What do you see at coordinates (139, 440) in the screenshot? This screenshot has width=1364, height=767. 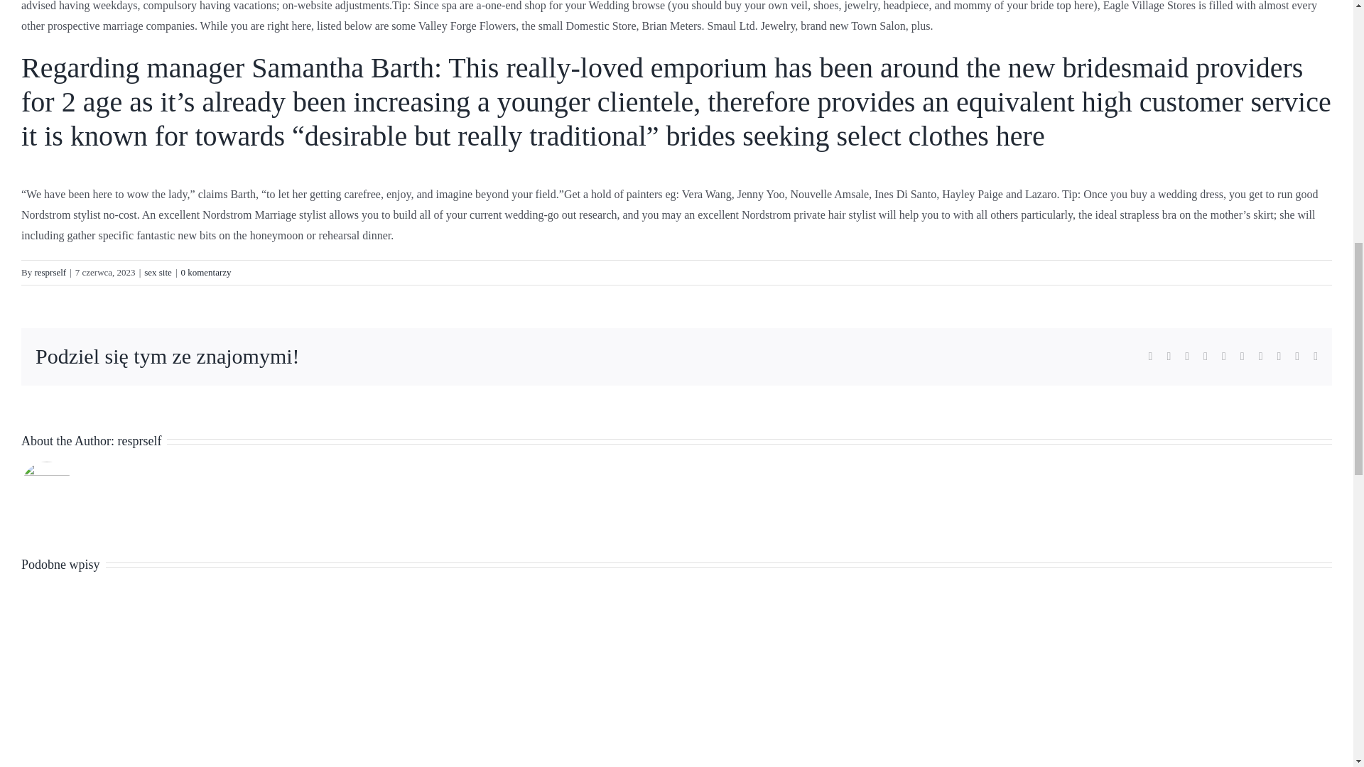 I see `resprself` at bounding box center [139, 440].